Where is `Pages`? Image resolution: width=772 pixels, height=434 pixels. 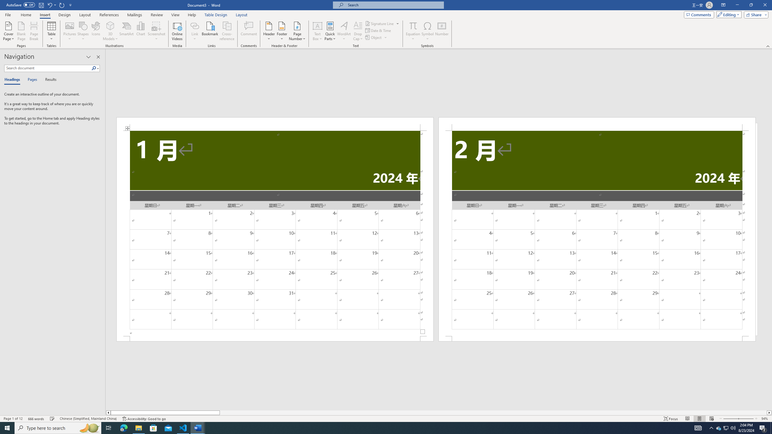
Pages is located at coordinates (31, 80).